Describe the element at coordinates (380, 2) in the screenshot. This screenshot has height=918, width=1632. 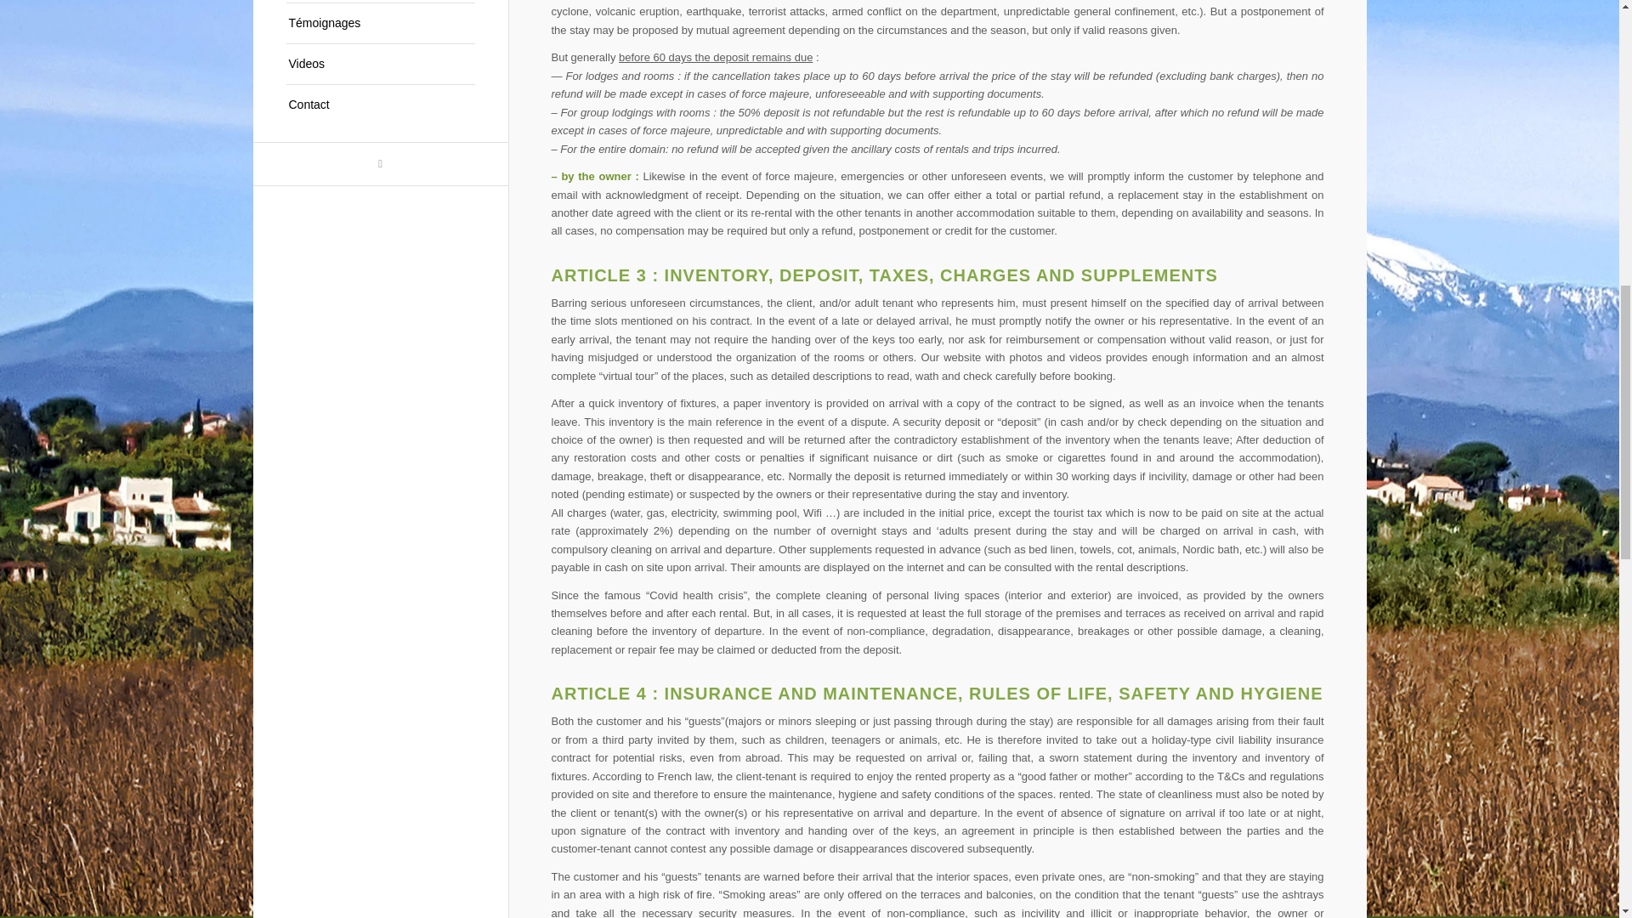
I see `Ecological involvement` at that location.